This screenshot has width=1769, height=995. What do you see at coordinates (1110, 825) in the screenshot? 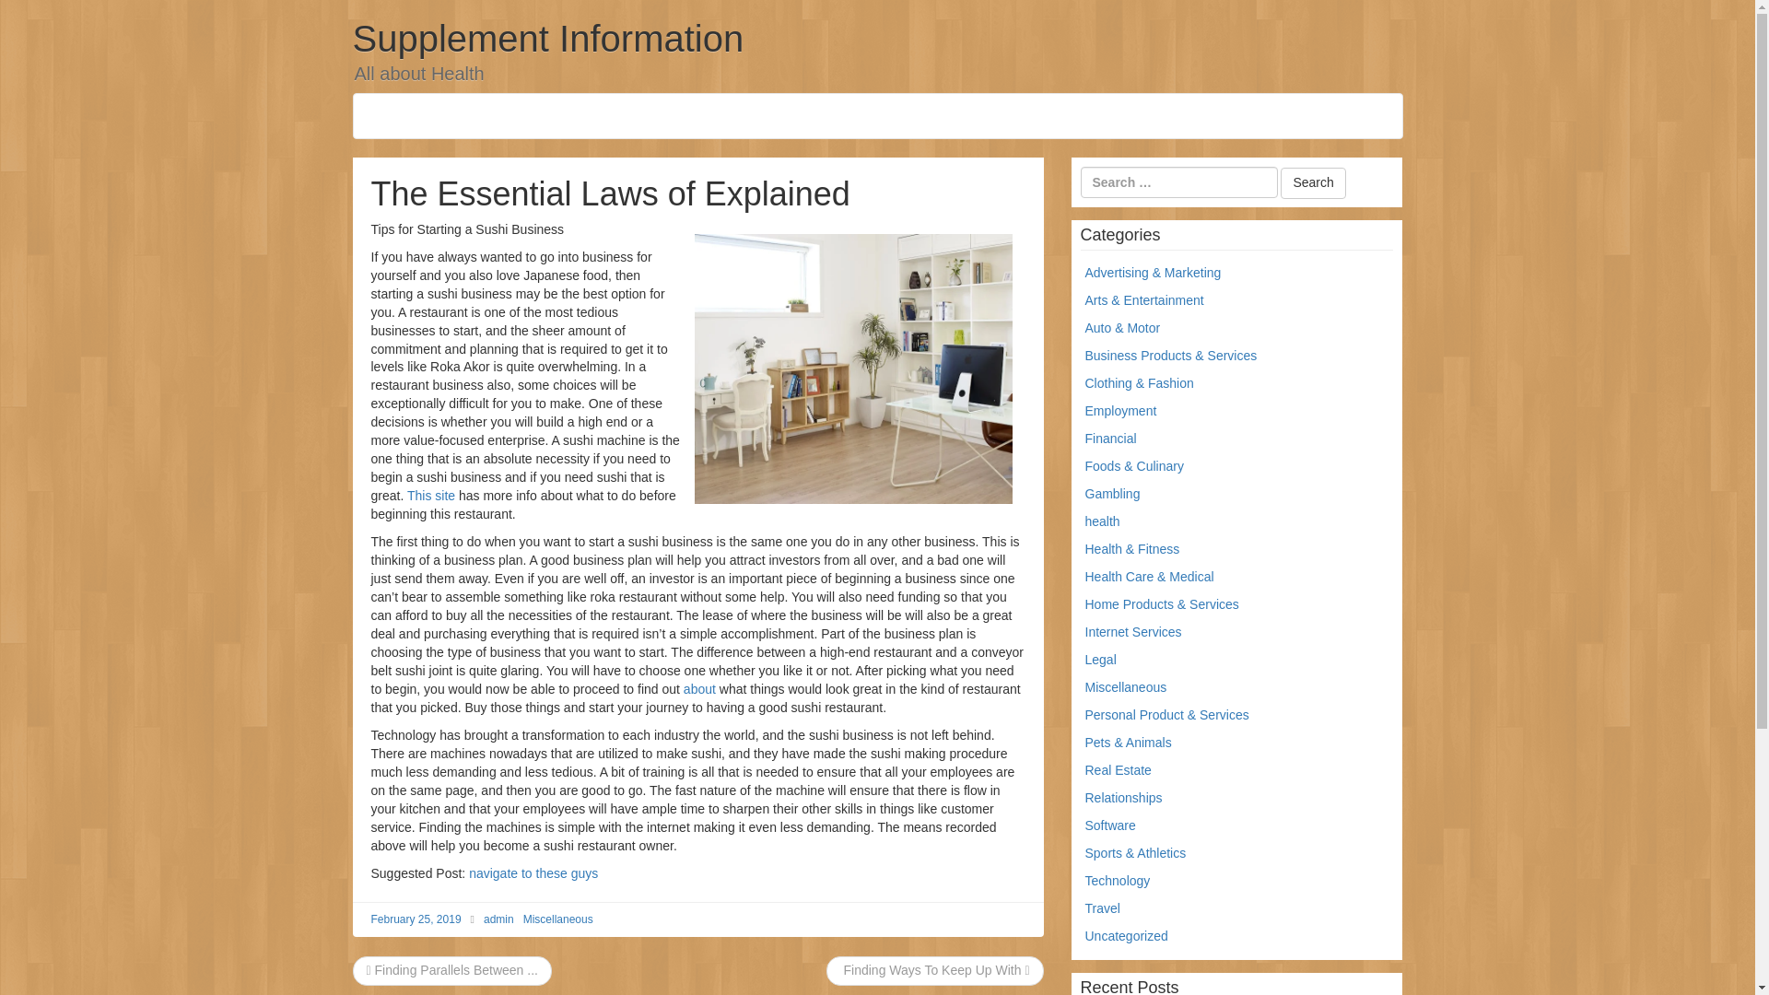
I see `Software` at bounding box center [1110, 825].